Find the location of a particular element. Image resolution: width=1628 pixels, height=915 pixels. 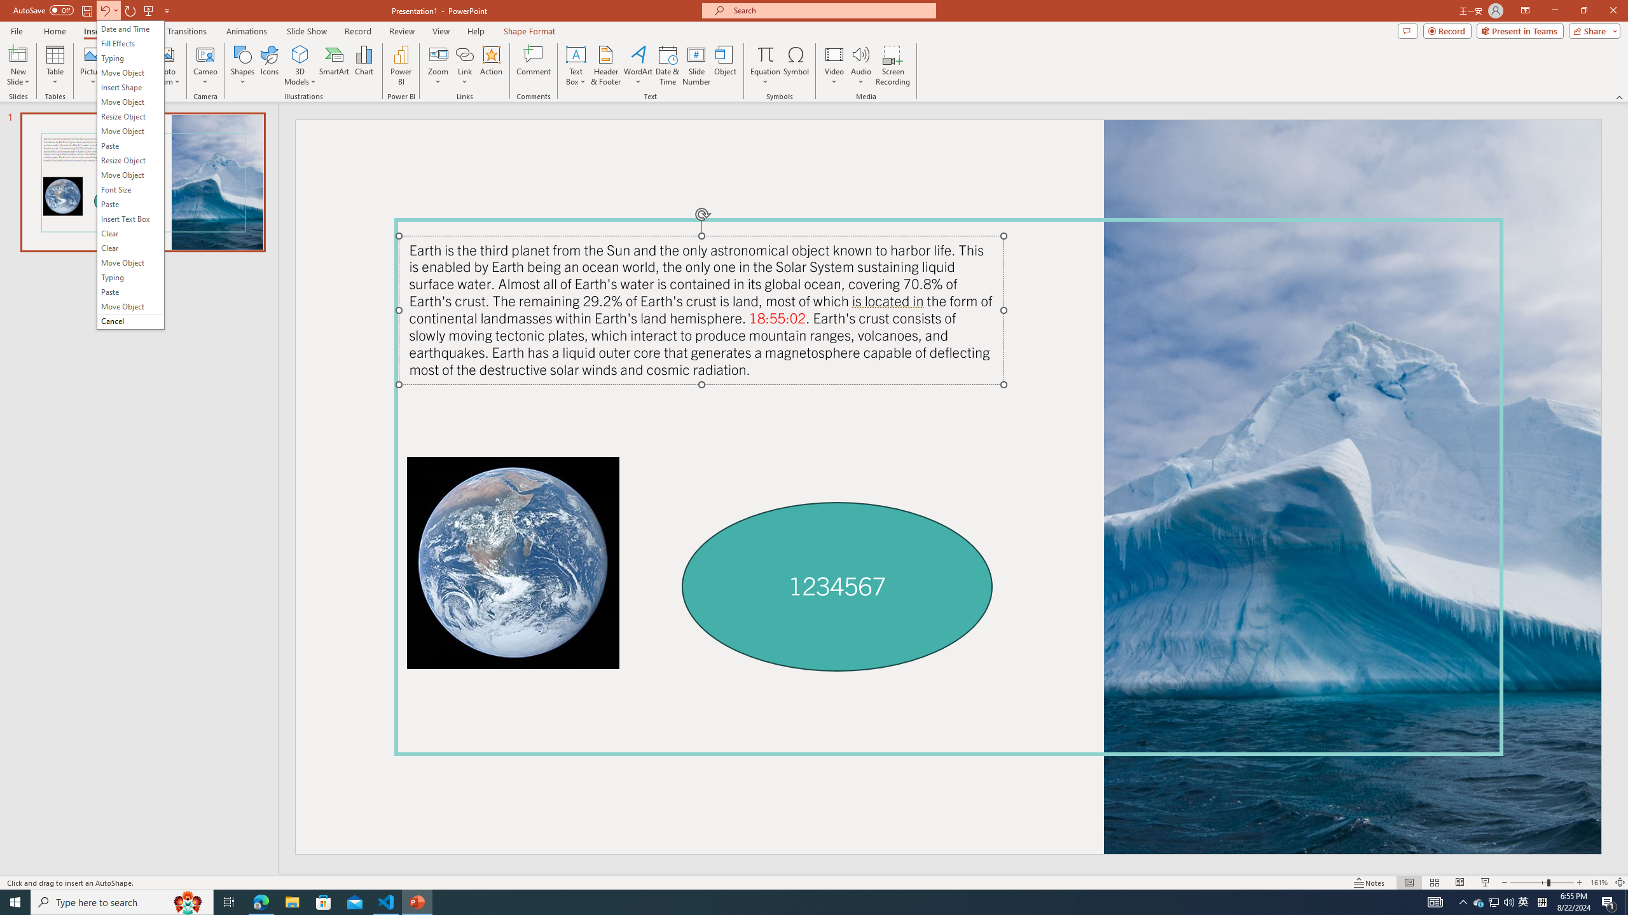

Animations is located at coordinates (247, 31).